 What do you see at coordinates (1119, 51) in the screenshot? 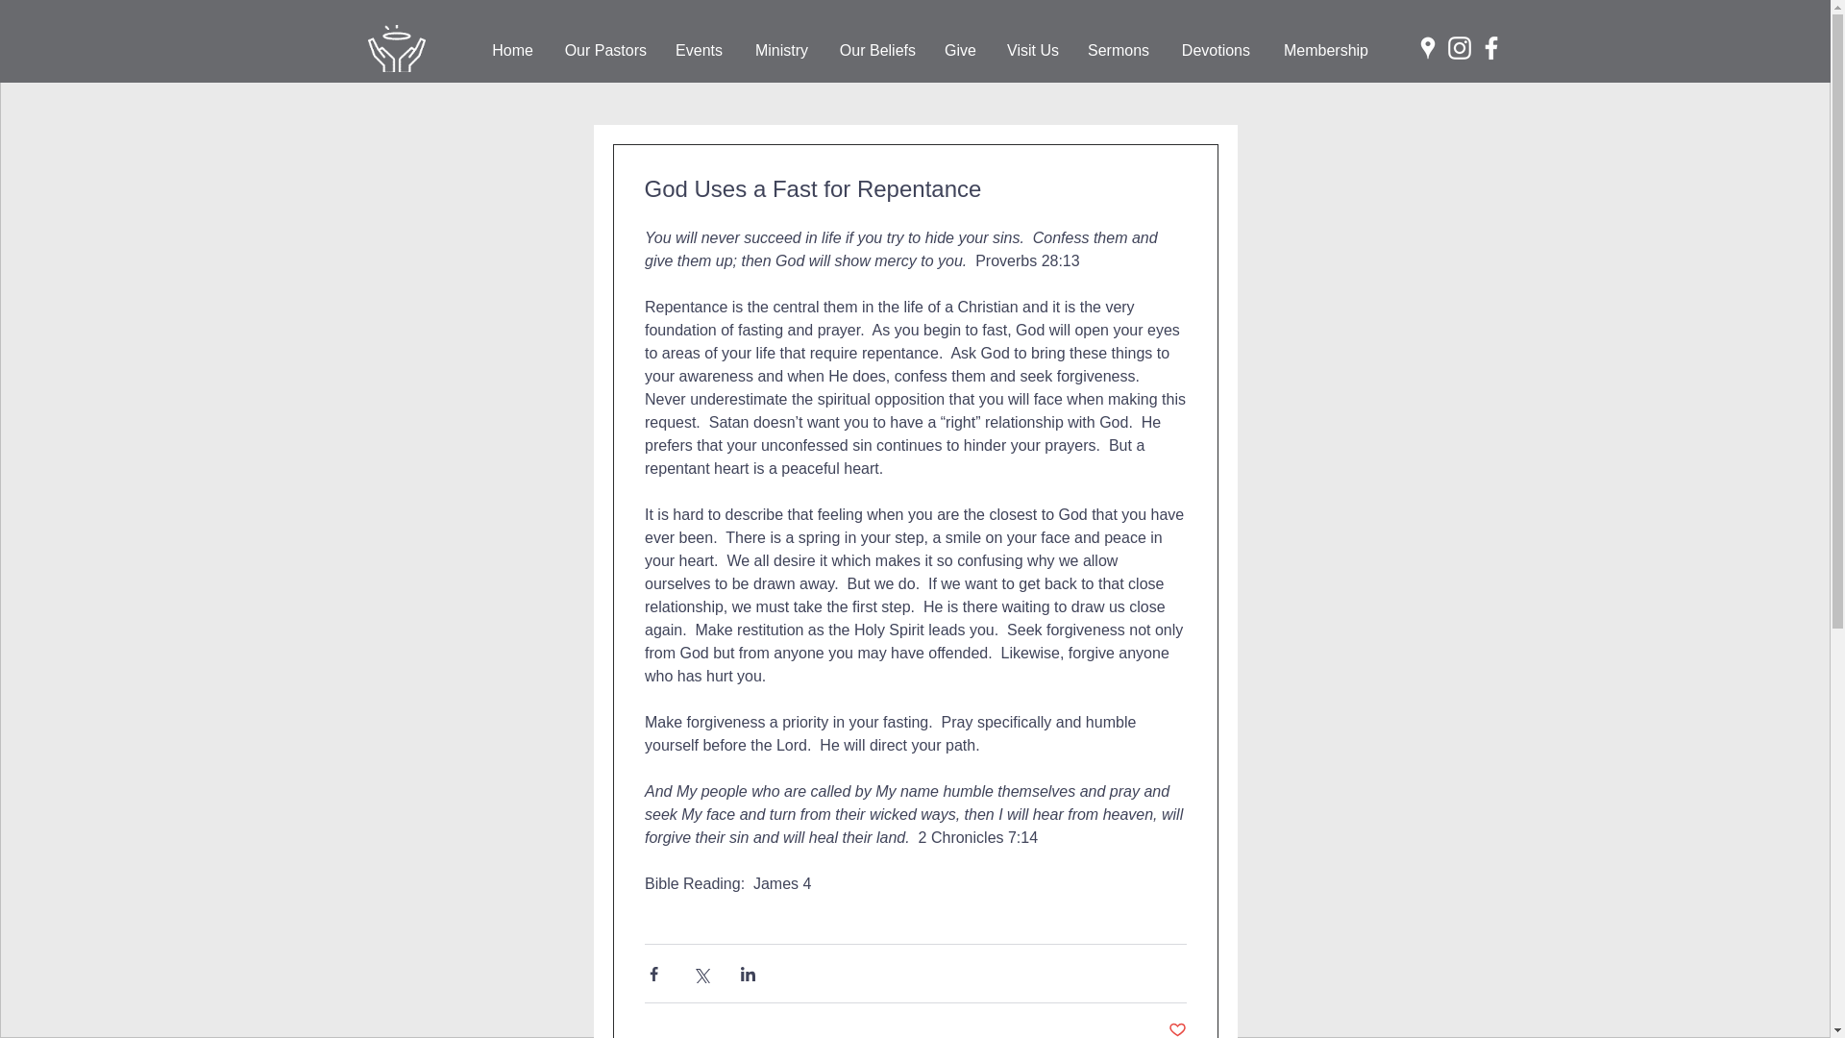
I see `Sermons` at bounding box center [1119, 51].